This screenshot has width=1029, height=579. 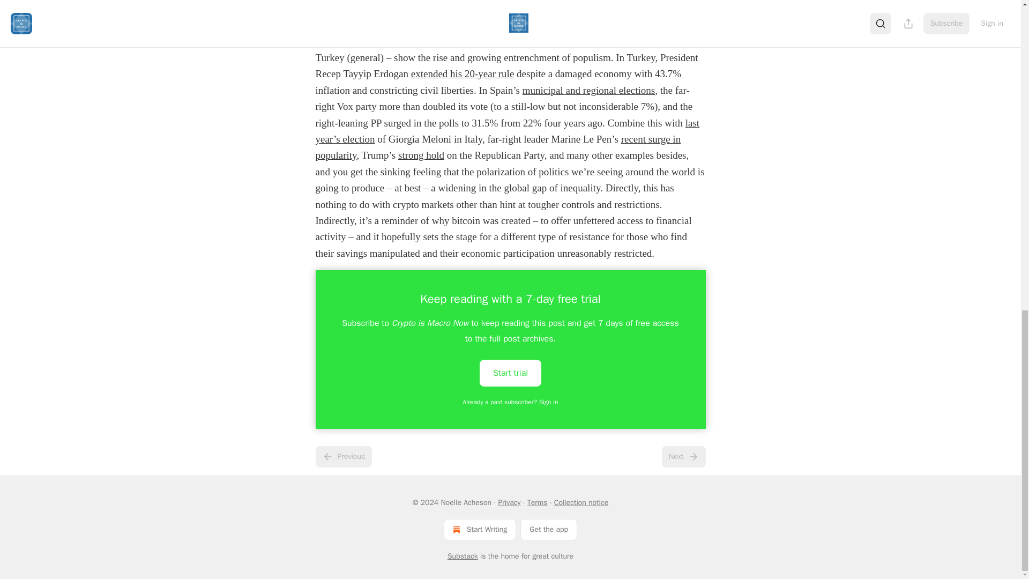 What do you see at coordinates (683, 456) in the screenshot?
I see `Next` at bounding box center [683, 456].